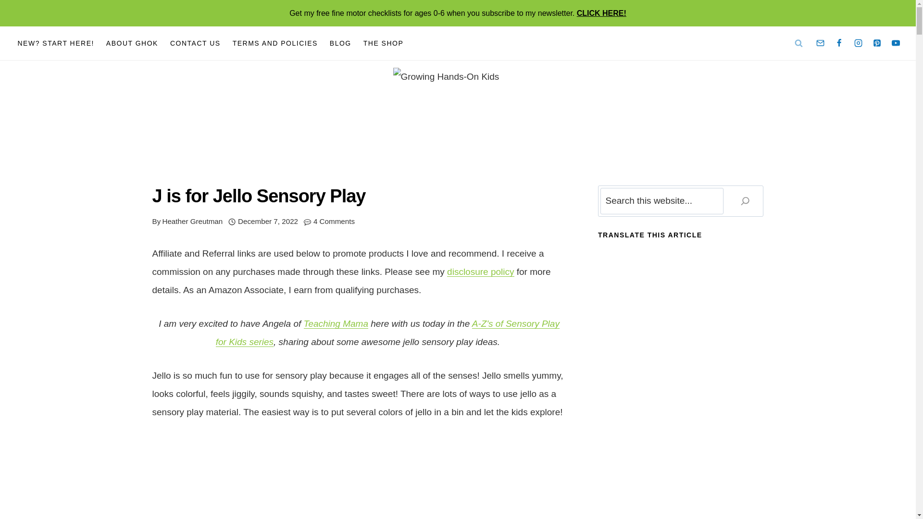 Image resolution: width=923 pixels, height=519 pixels. Describe the element at coordinates (384, 43) in the screenshot. I see `THE SHOP` at that location.